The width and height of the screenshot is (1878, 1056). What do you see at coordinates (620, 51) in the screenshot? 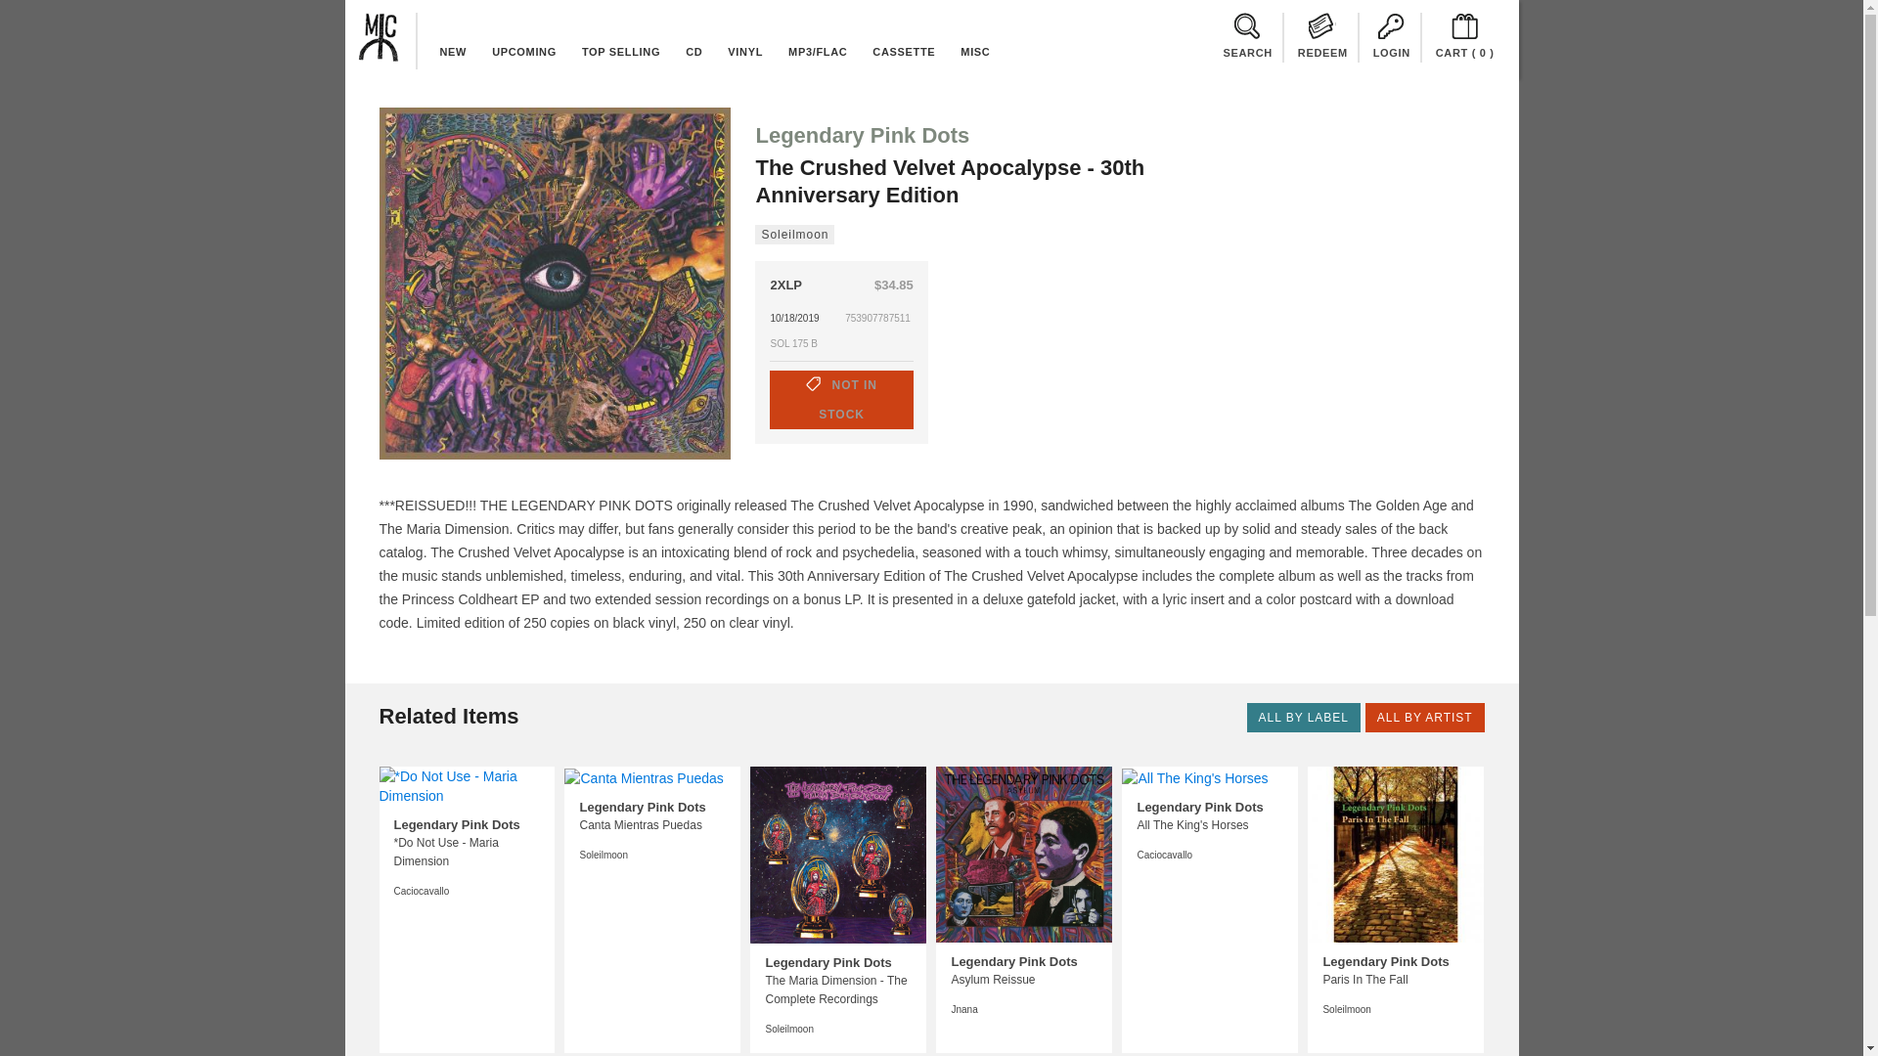
I see `TOP SELLING` at bounding box center [620, 51].